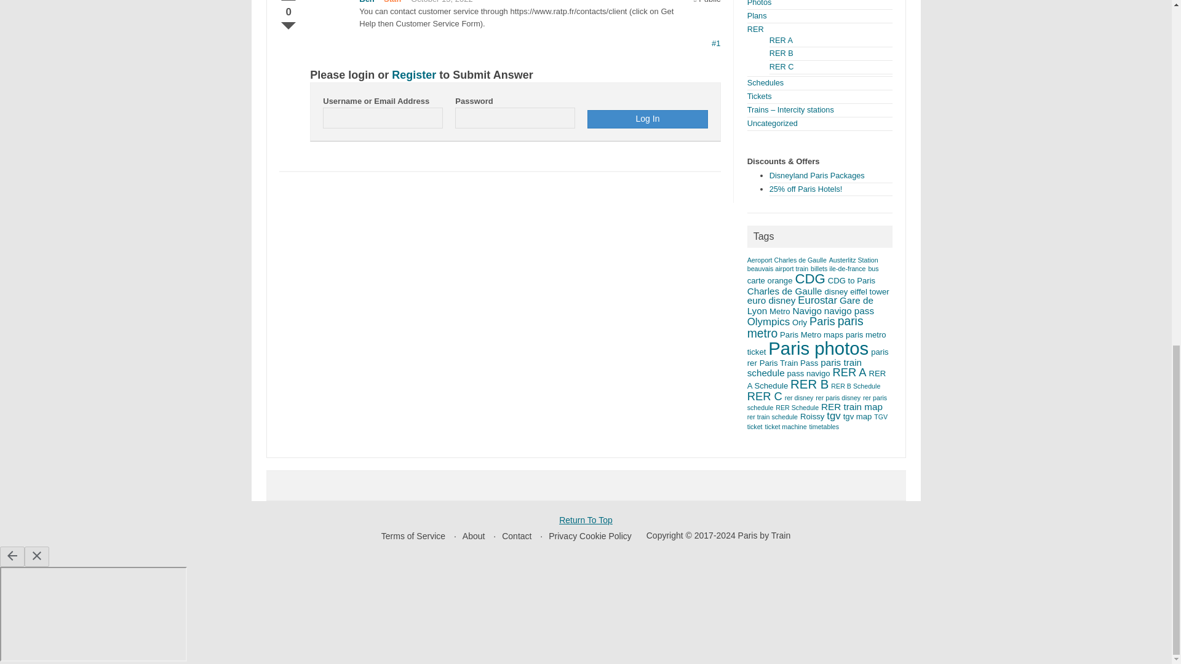 This screenshot has width=1181, height=664. Describe the element at coordinates (367, 2) in the screenshot. I see `Ben` at that location.